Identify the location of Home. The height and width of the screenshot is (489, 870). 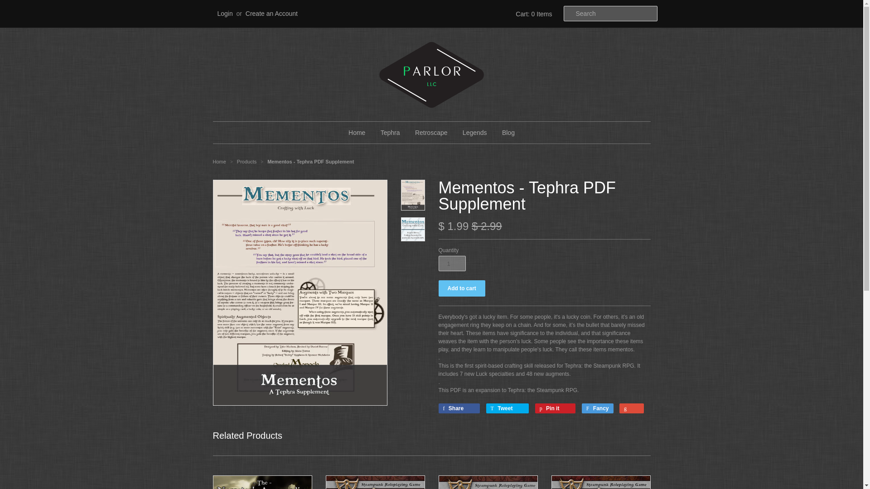
(357, 132).